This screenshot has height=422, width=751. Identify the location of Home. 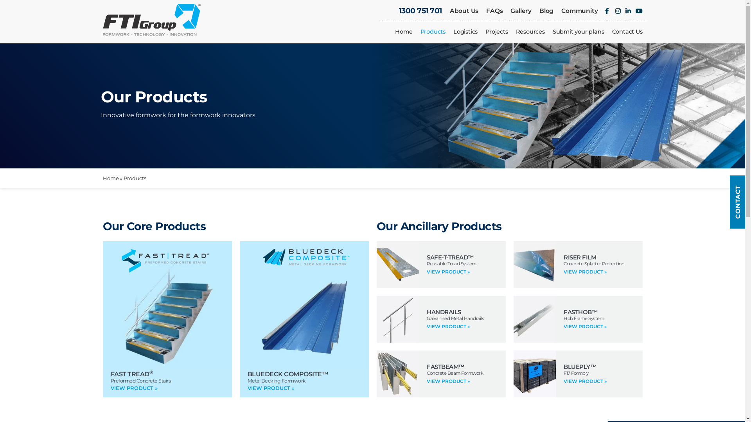
(110, 178).